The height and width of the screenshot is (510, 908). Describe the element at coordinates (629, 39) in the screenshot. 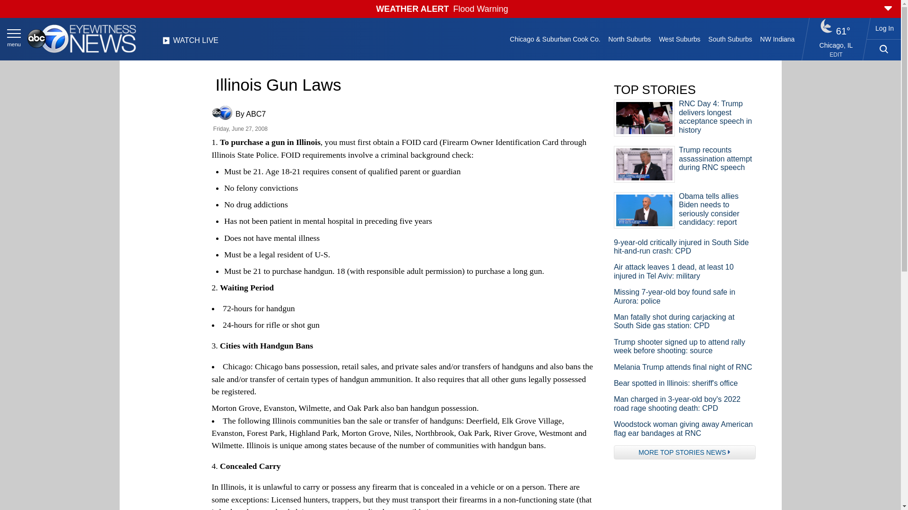

I see `North Suburbs` at that location.